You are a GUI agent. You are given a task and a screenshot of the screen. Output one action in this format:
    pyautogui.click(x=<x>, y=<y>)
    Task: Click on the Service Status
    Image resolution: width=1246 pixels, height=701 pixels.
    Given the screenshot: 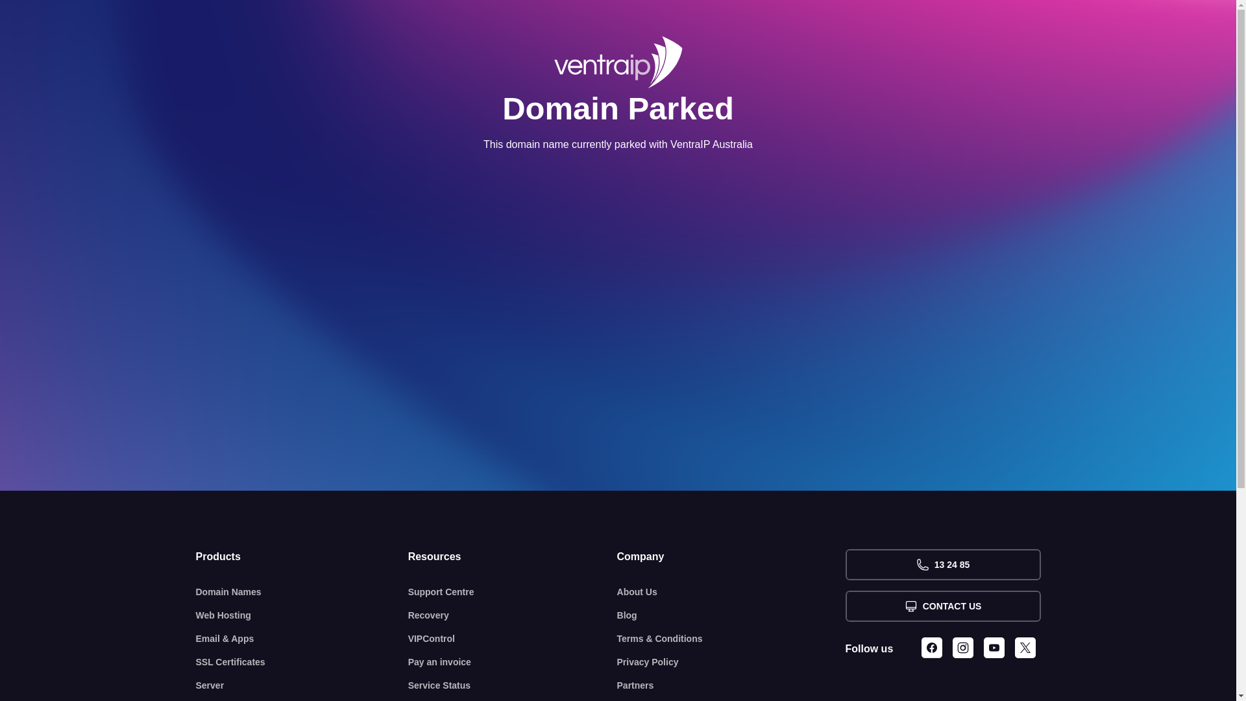 What is the action you would take?
    pyautogui.click(x=513, y=685)
    